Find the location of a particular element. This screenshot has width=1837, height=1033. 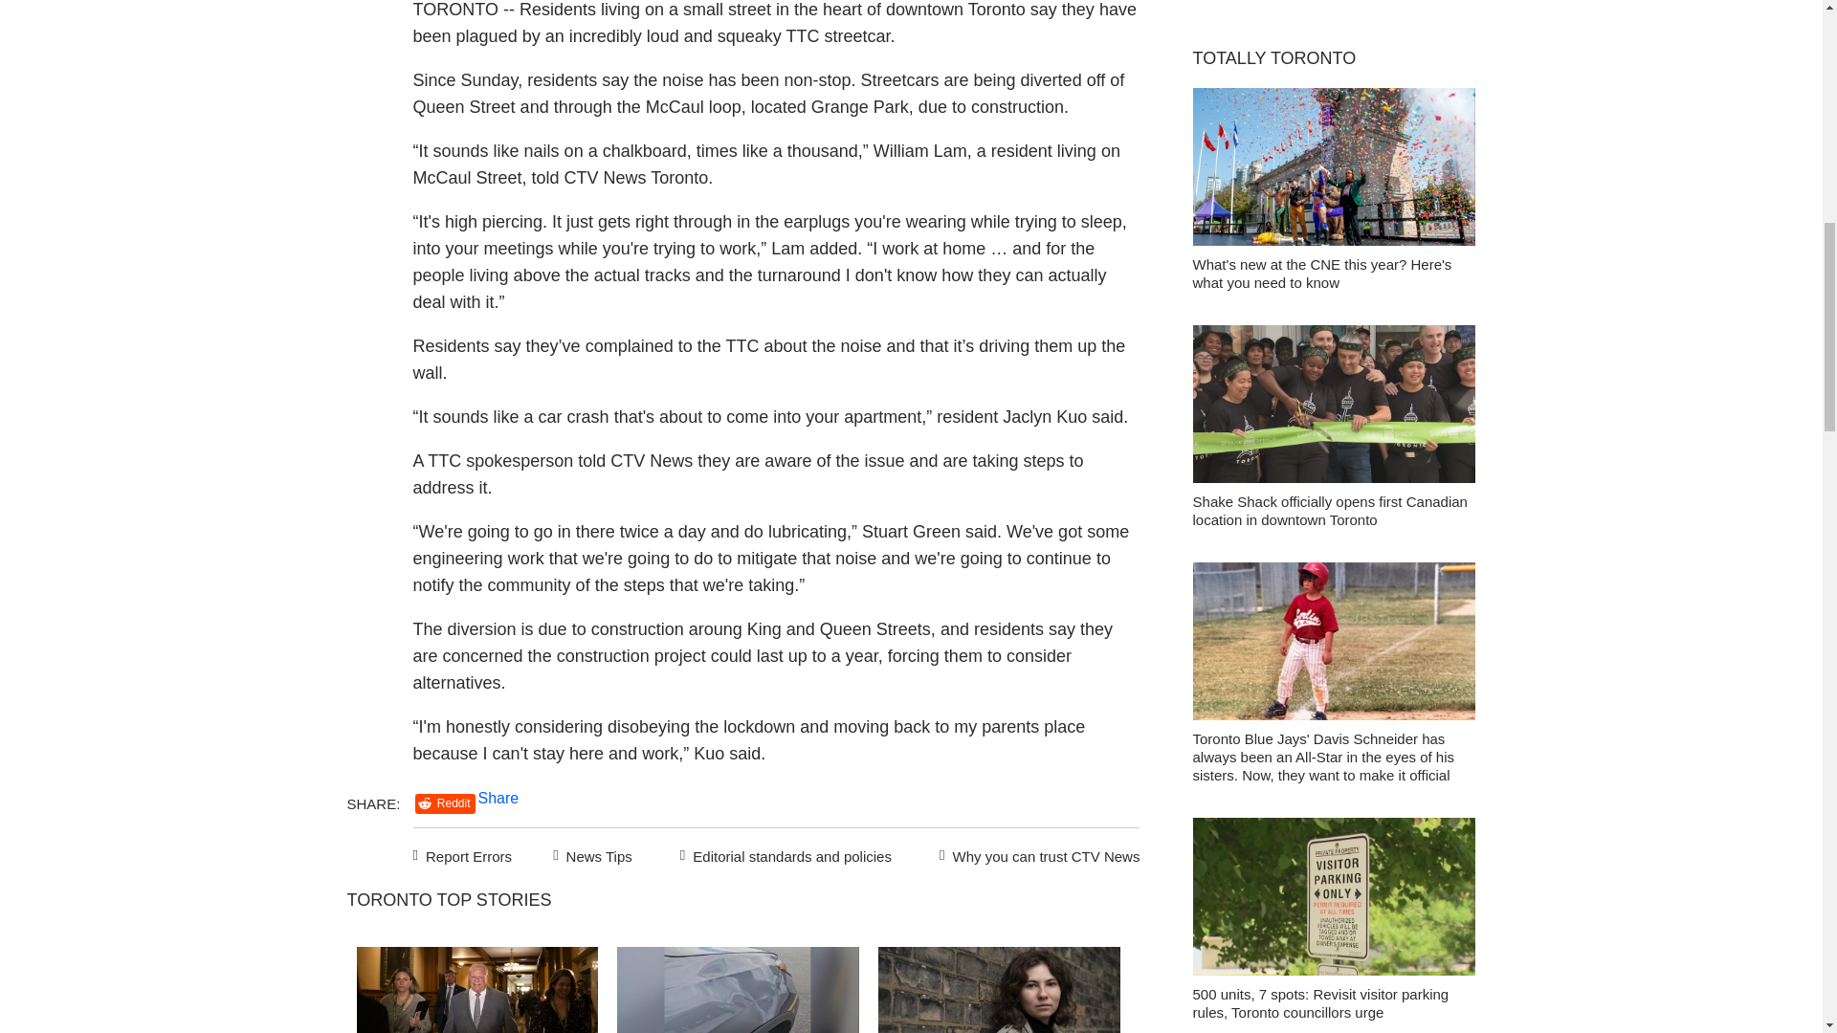

News Tips is located at coordinates (591, 854).